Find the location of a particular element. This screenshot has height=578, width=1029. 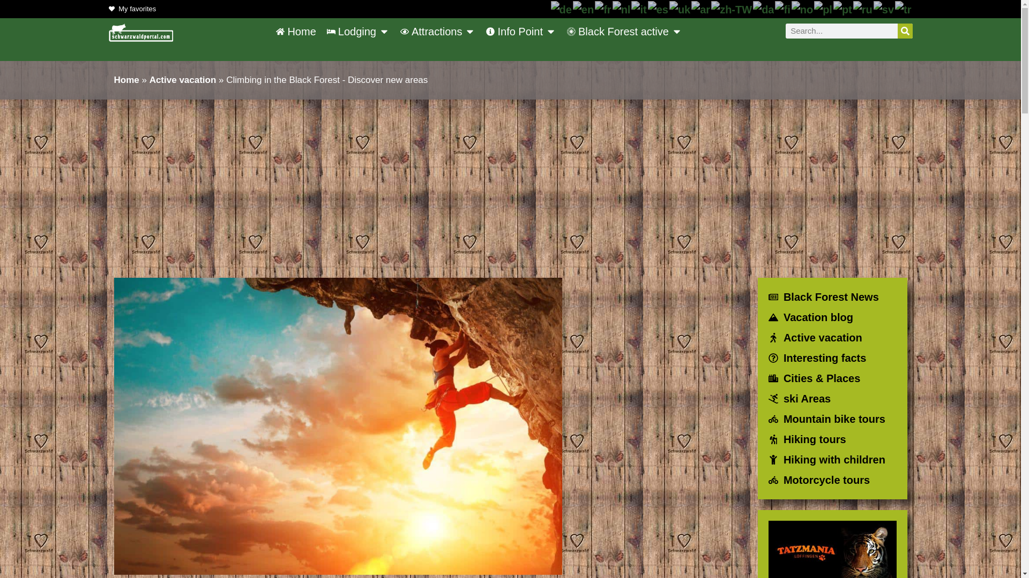

Italian is located at coordinates (639, 9).